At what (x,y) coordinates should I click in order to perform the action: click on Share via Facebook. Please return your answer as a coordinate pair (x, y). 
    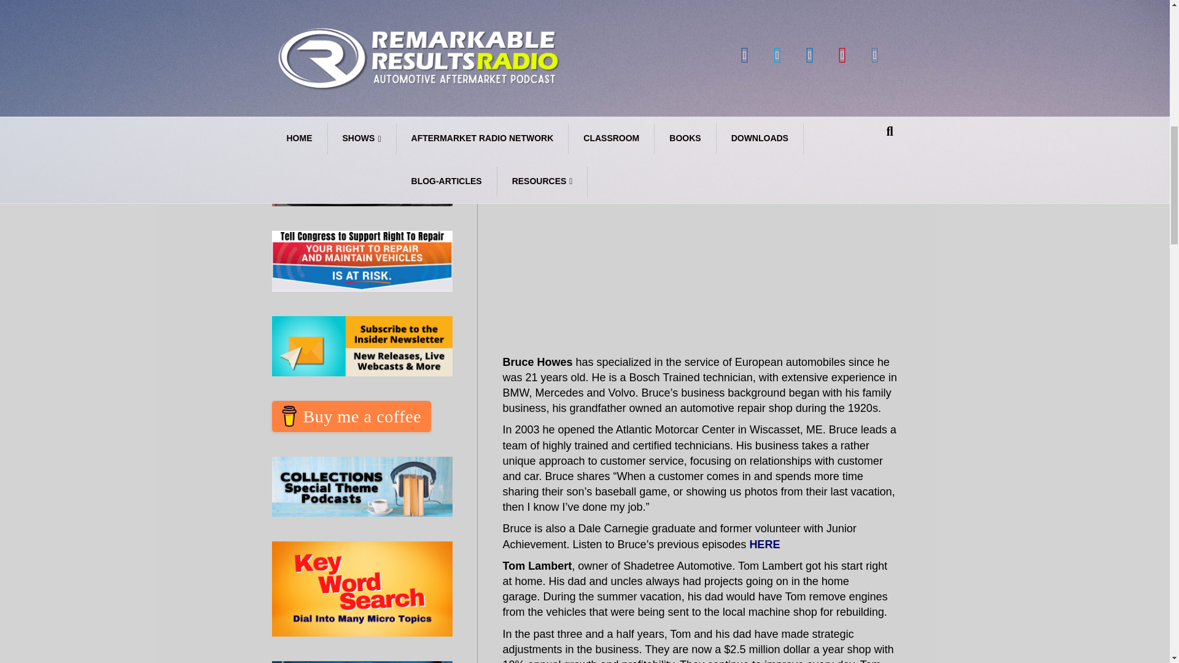
    Looking at the image, I should click on (599, 50).